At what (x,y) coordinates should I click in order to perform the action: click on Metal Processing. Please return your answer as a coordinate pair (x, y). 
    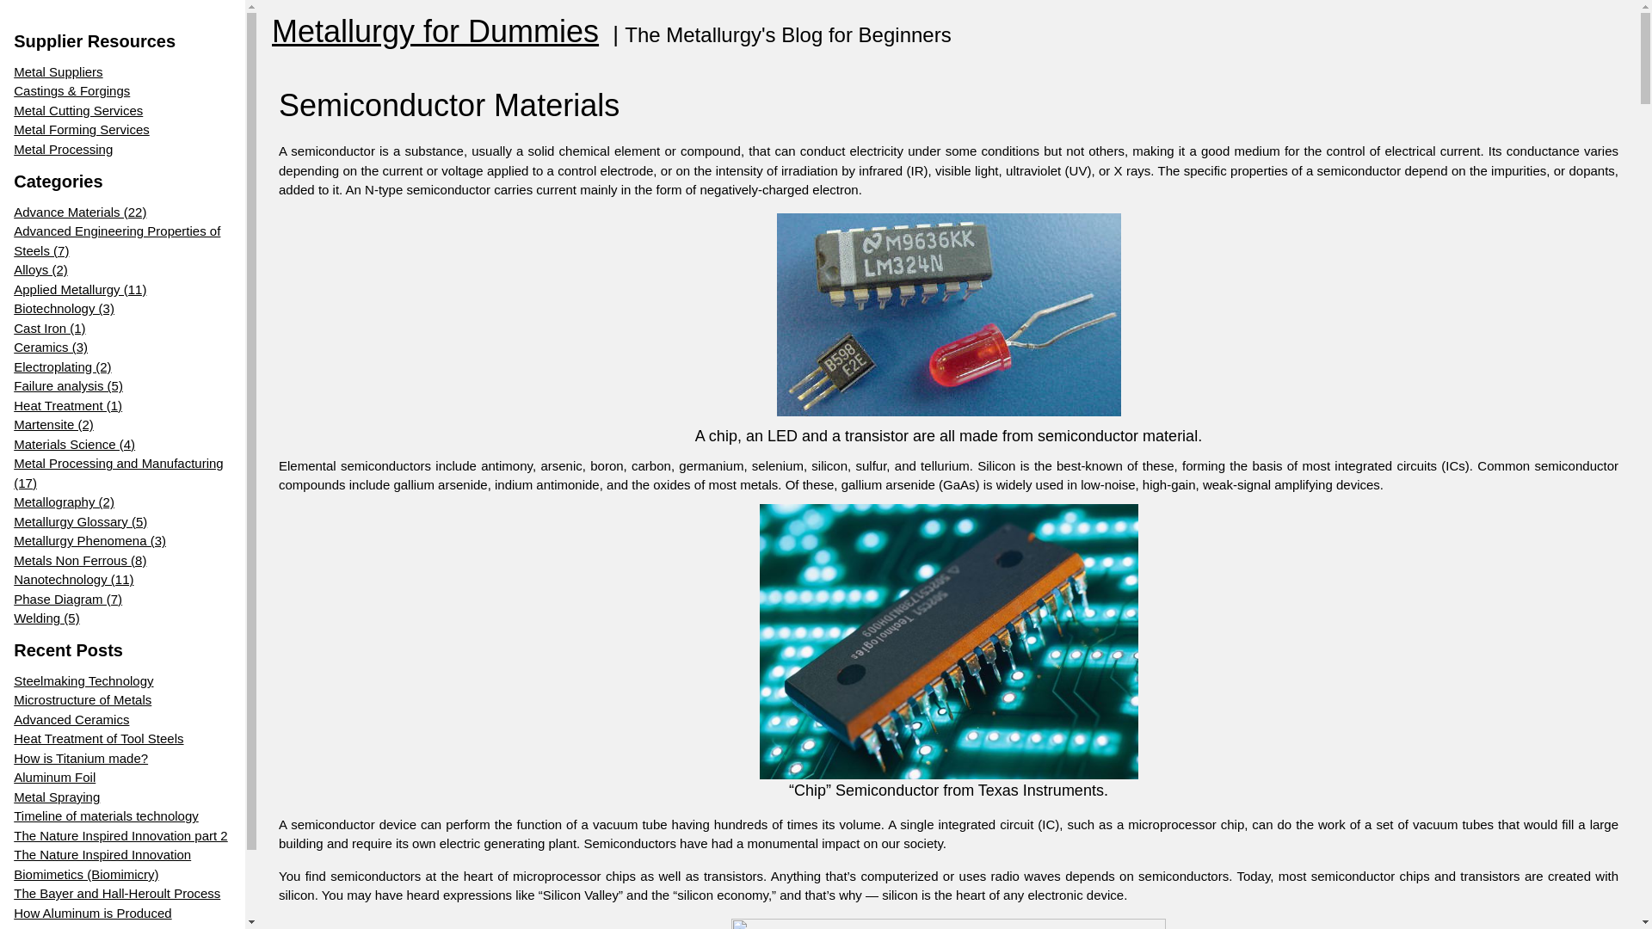
    Looking at the image, I should click on (95, 150).